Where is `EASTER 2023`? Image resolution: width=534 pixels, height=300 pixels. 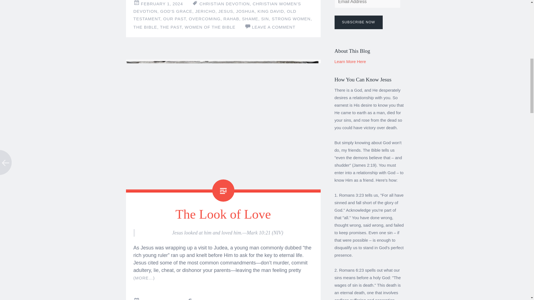
EASTER 2023 is located at coordinates (262, 299).